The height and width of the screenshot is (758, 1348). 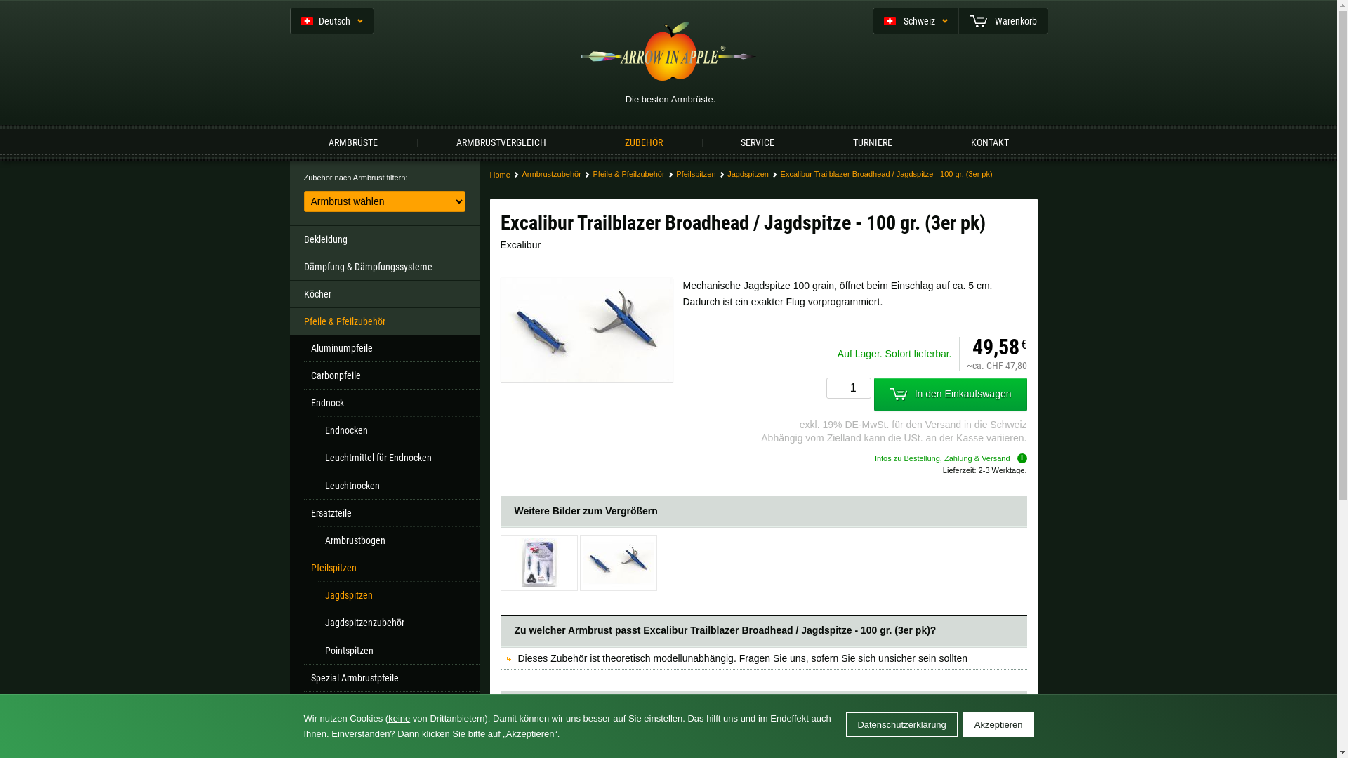 I want to click on Pflegeartikel, so click(x=384, y=733).